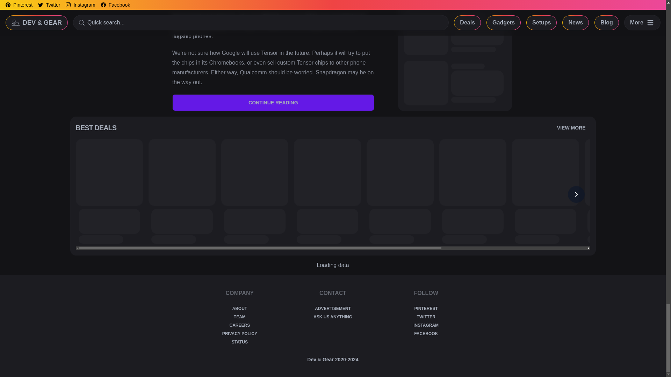 Image resolution: width=671 pixels, height=377 pixels. What do you see at coordinates (270, 16) in the screenshot?
I see `Pixel 6` at bounding box center [270, 16].